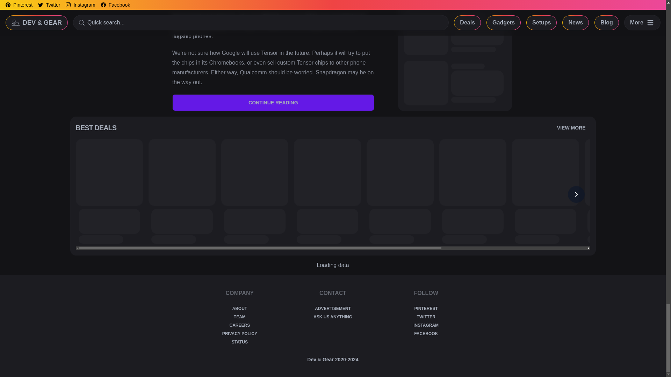 Image resolution: width=671 pixels, height=377 pixels. What do you see at coordinates (270, 16) in the screenshot?
I see `Pixel 6` at bounding box center [270, 16].